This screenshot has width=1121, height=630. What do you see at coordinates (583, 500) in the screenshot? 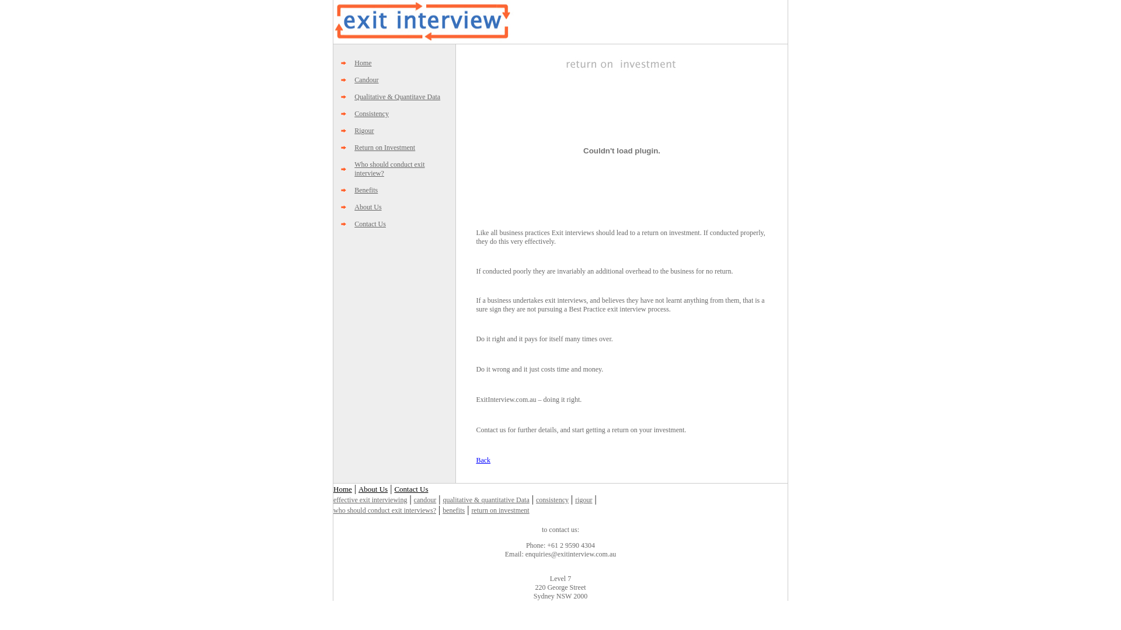
I see `rigour` at bounding box center [583, 500].